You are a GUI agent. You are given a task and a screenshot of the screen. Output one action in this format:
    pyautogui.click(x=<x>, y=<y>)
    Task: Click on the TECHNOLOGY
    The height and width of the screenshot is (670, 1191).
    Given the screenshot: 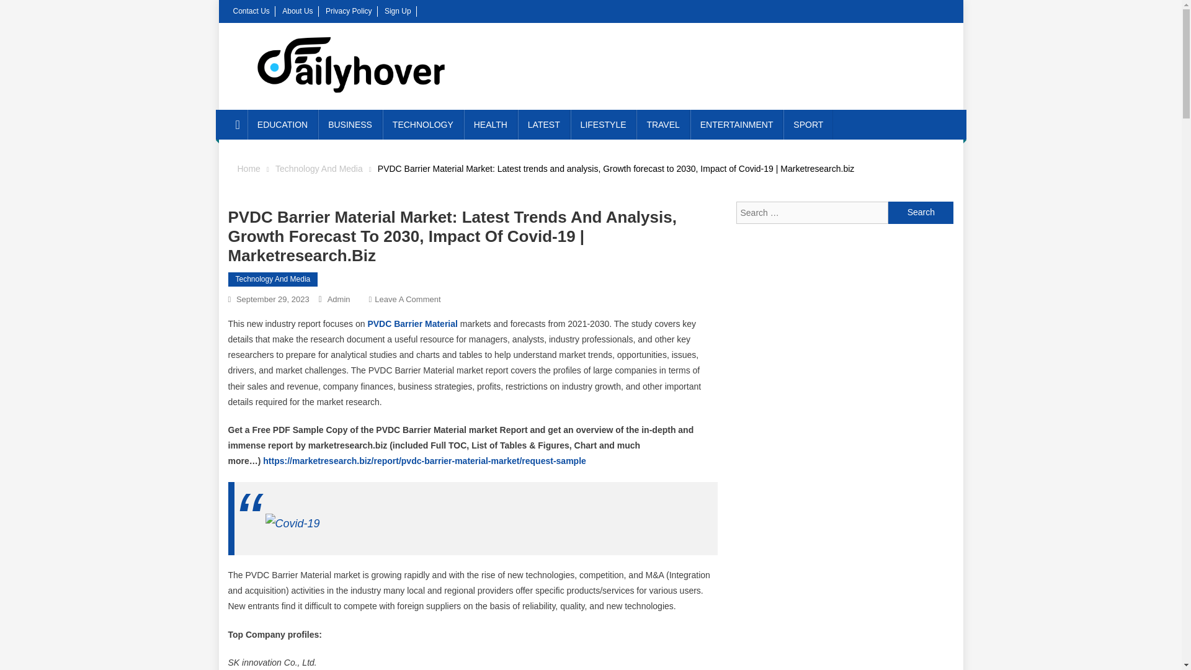 What is the action you would take?
    pyautogui.click(x=422, y=124)
    